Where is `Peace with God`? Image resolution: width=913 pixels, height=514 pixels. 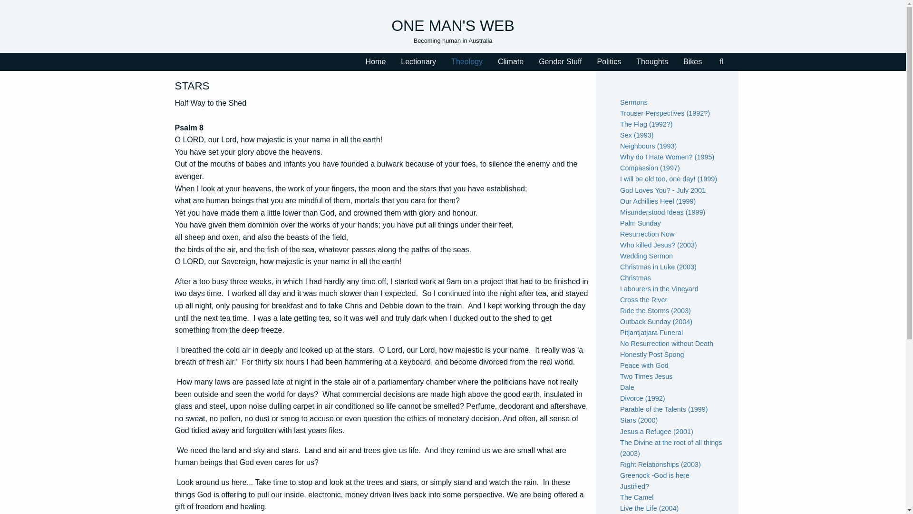
Peace with God is located at coordinates (644, 366).